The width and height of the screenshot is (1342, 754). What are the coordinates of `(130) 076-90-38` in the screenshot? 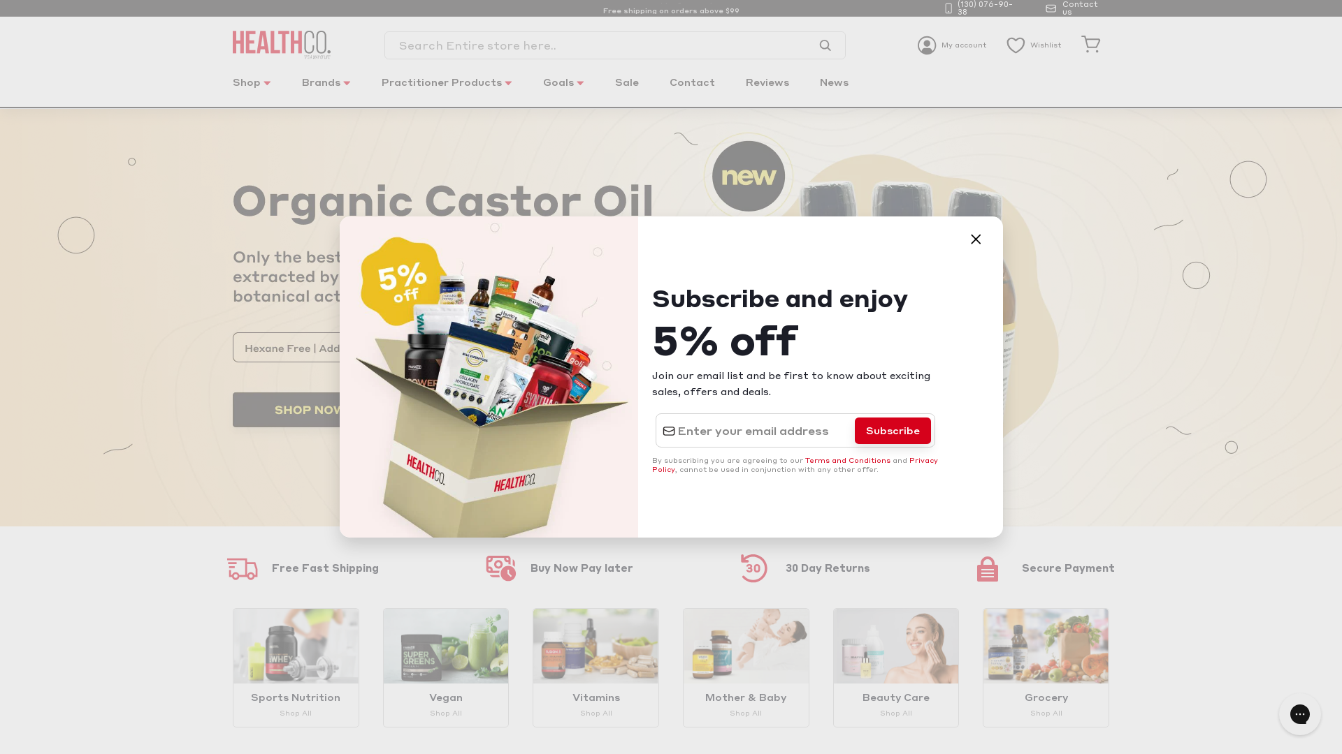 It's located at (983, 8).